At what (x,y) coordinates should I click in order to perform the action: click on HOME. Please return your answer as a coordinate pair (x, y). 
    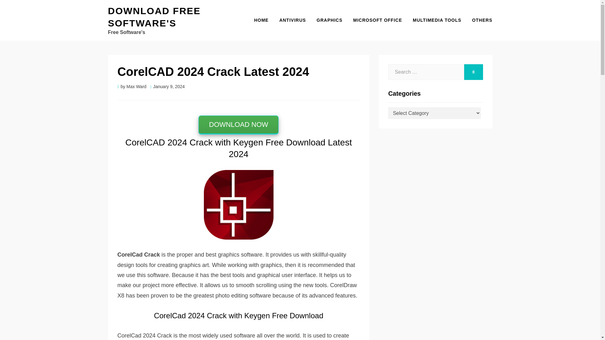
    Looking at the image, I should click on (261, 20).